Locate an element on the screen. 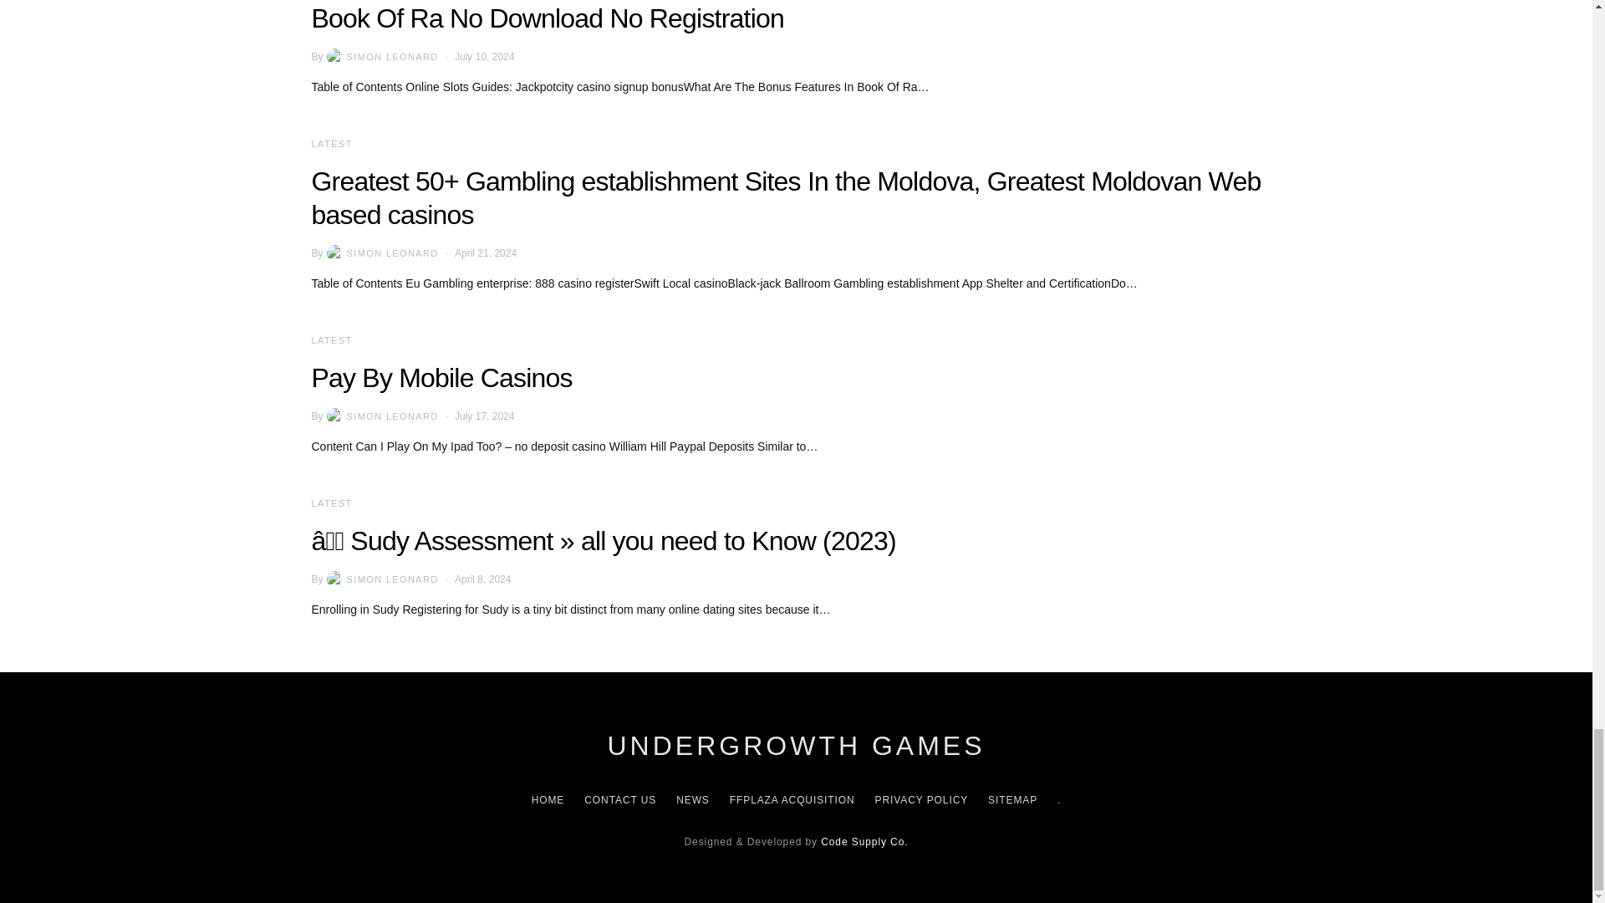 Image resolution: width=1605 pixels, height=903 pixels. View all posts by Simon Leonard is located at coordinates (381, 57).